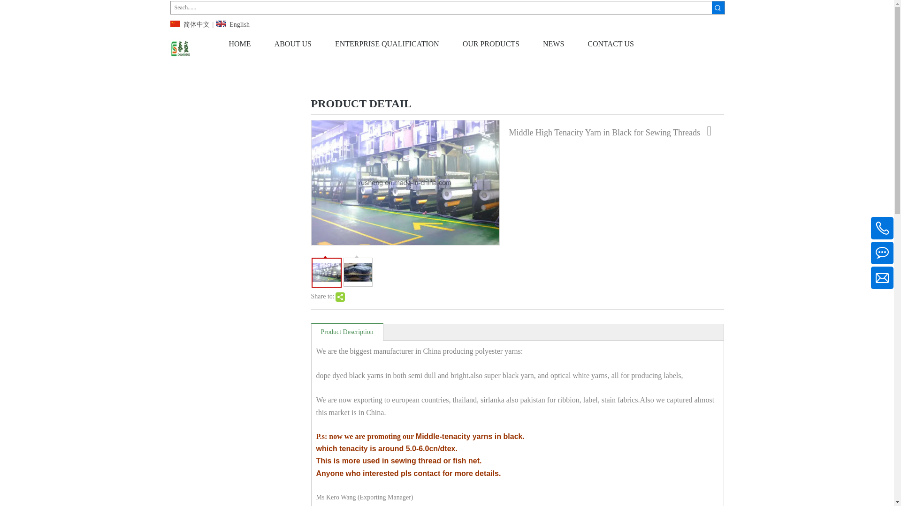  What do you see at coordinates (610, 44) in the screenshot?
I see `CONTACT US` at bounding box center [610, 44].